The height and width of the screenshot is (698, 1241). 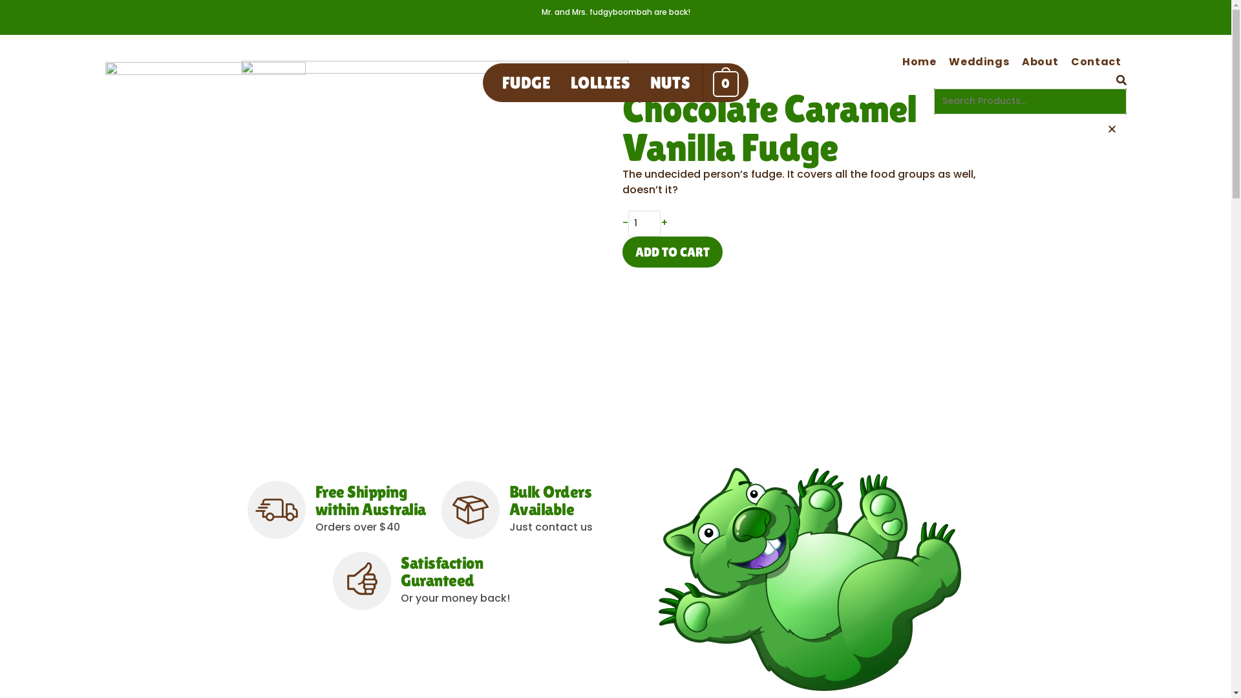 I want to click on -, so click(x=624, y=222).